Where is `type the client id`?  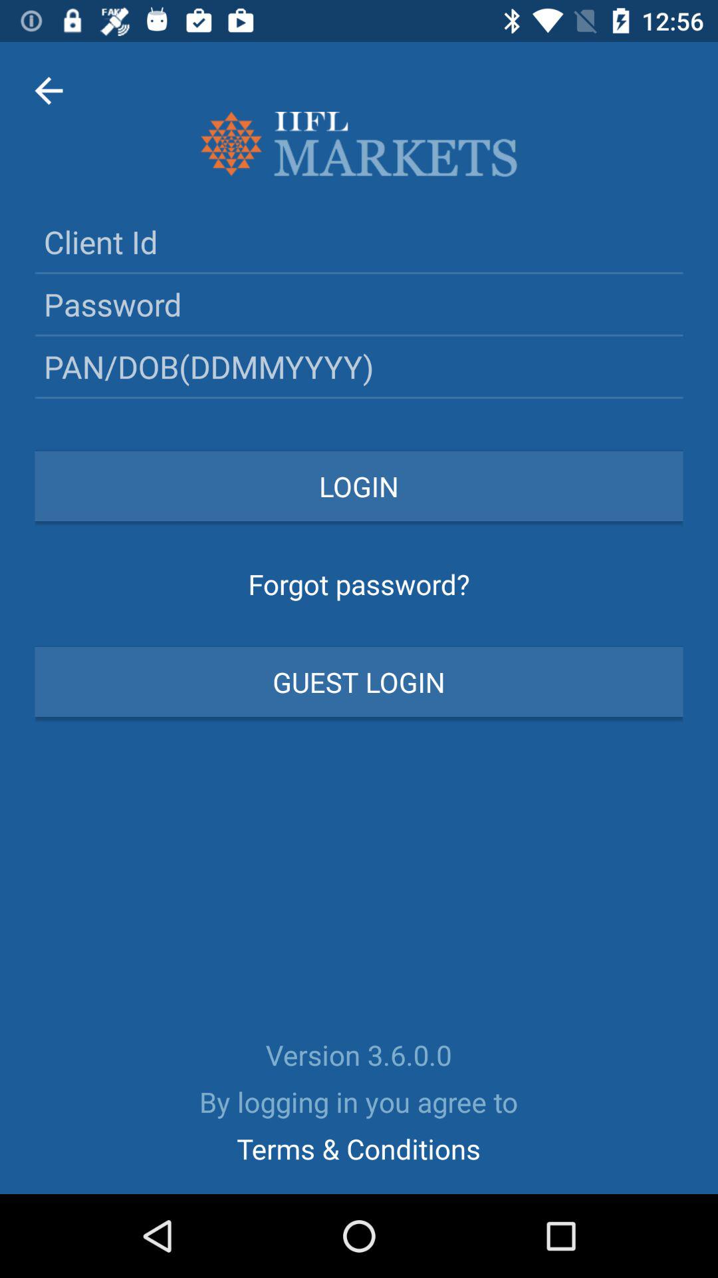
type the client id is located at coordinates (359, 242).